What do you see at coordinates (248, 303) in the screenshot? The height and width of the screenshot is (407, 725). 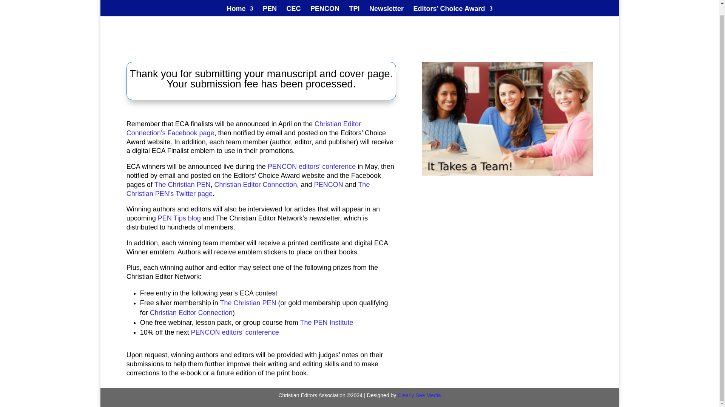 I see `The Christian PEN` at bounding box center [248, 303].